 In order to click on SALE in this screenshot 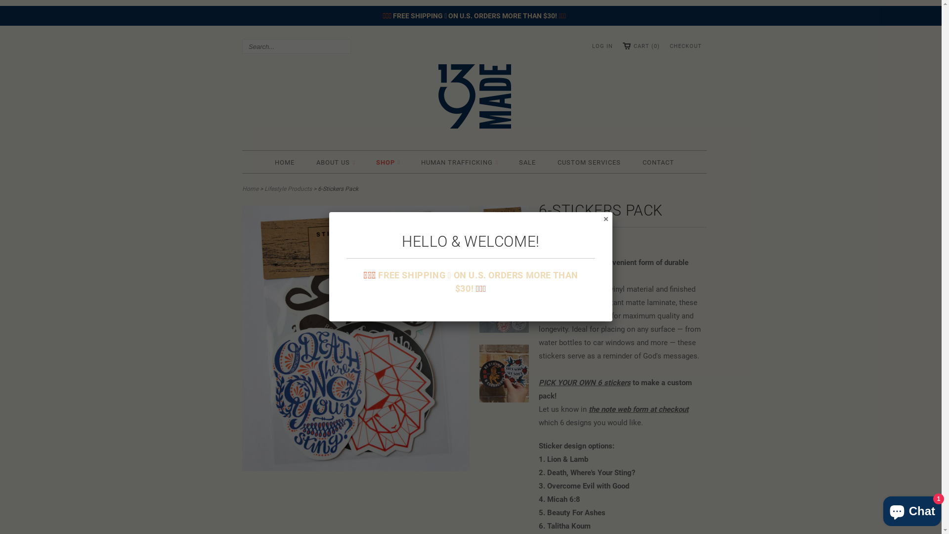, I will do `click(527, 163)`.